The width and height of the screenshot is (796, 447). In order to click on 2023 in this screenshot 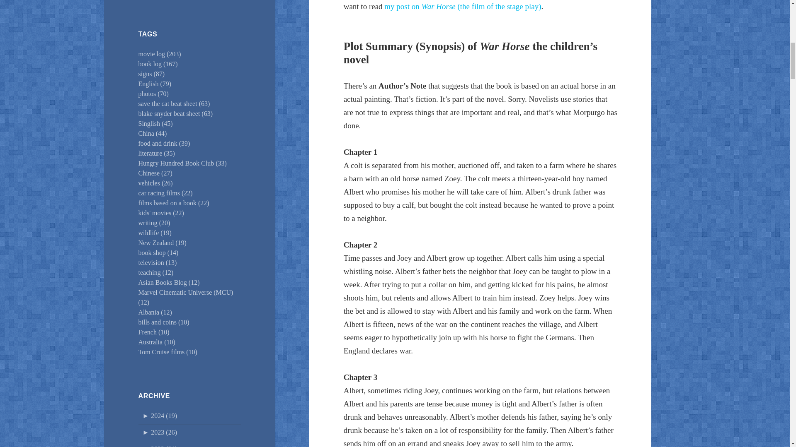, I will do `click(160, 432)`.